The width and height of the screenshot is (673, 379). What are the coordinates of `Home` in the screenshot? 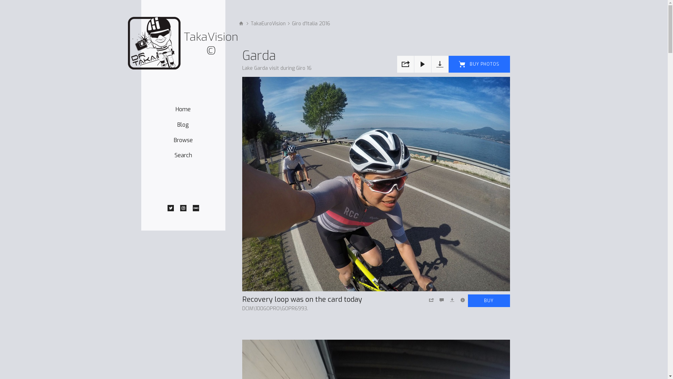 It's located at (183, 109).